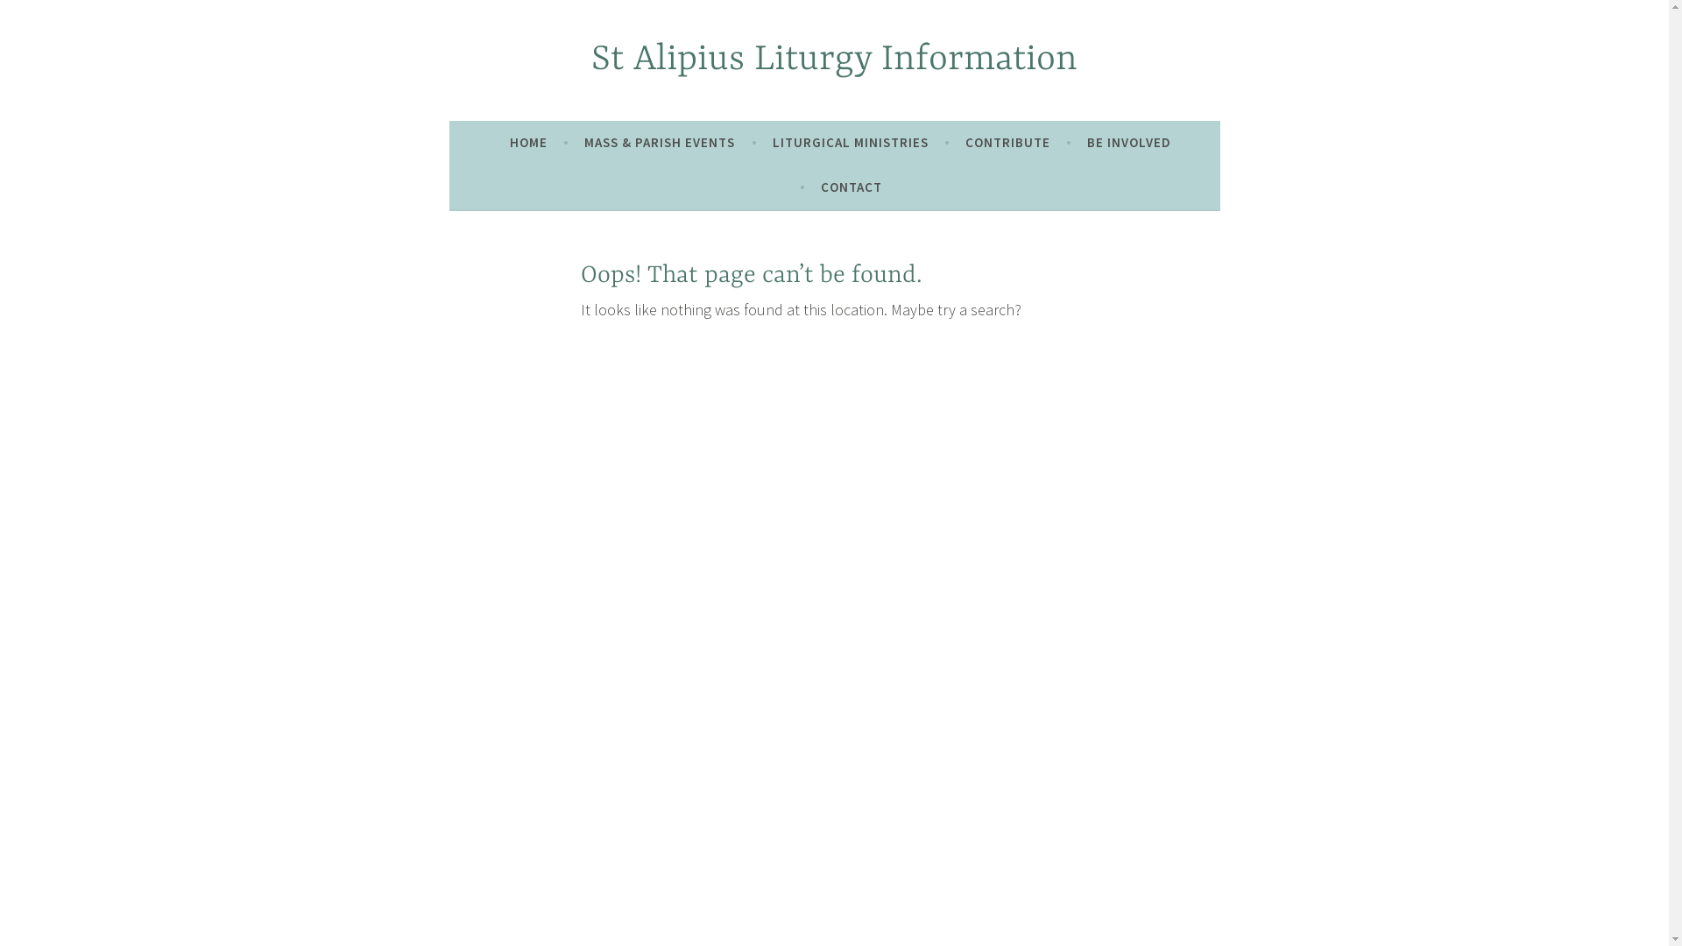  What do you see at coordinates (852, 187) in the screenshot?
I see `CONTACT` at bounding box center [852, 187].